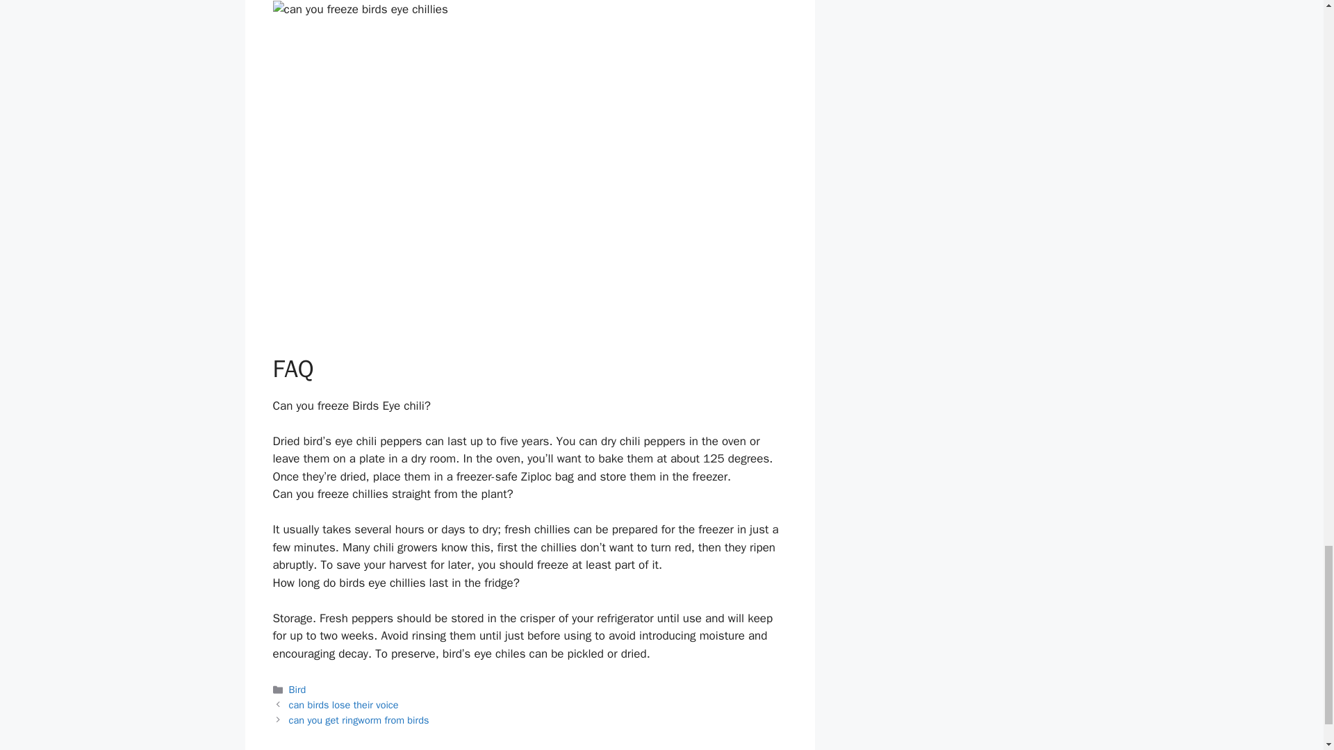  What do you see at coordinates (359, 720) in the screenshot?
I see `can you get ringworm from birds` at bounding box center [359, 720].